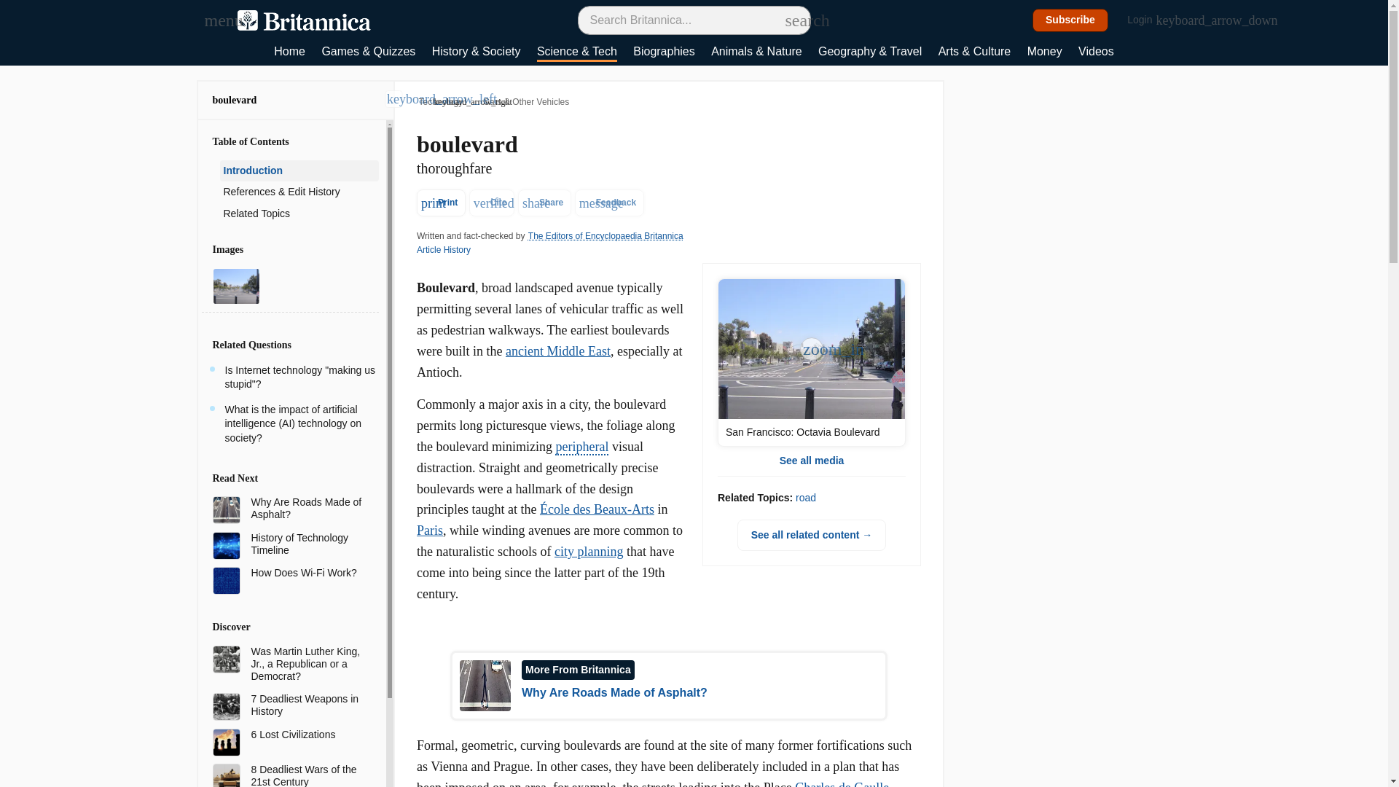 The height and width of the screenshot is (787, 1399). What do you see at coordinates (1070, 20) in the screenshot?
I see `Subscribe` at bounding box center [1070, 20].